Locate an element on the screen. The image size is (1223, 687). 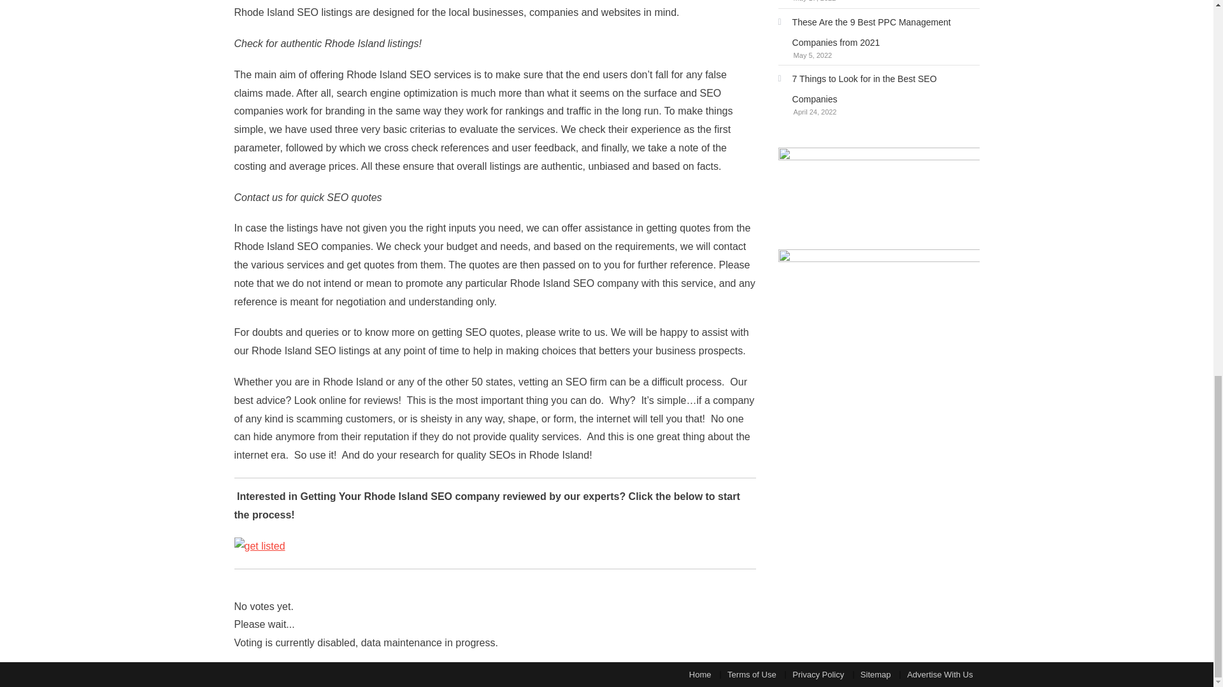
Home is located at coordinates (701, 674).